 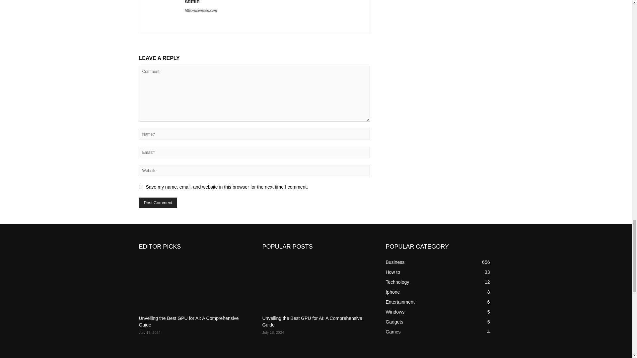 What do you see at coordinates (141, 187) in the screenshot?
I see `yes` at bounding box center [141, 187].